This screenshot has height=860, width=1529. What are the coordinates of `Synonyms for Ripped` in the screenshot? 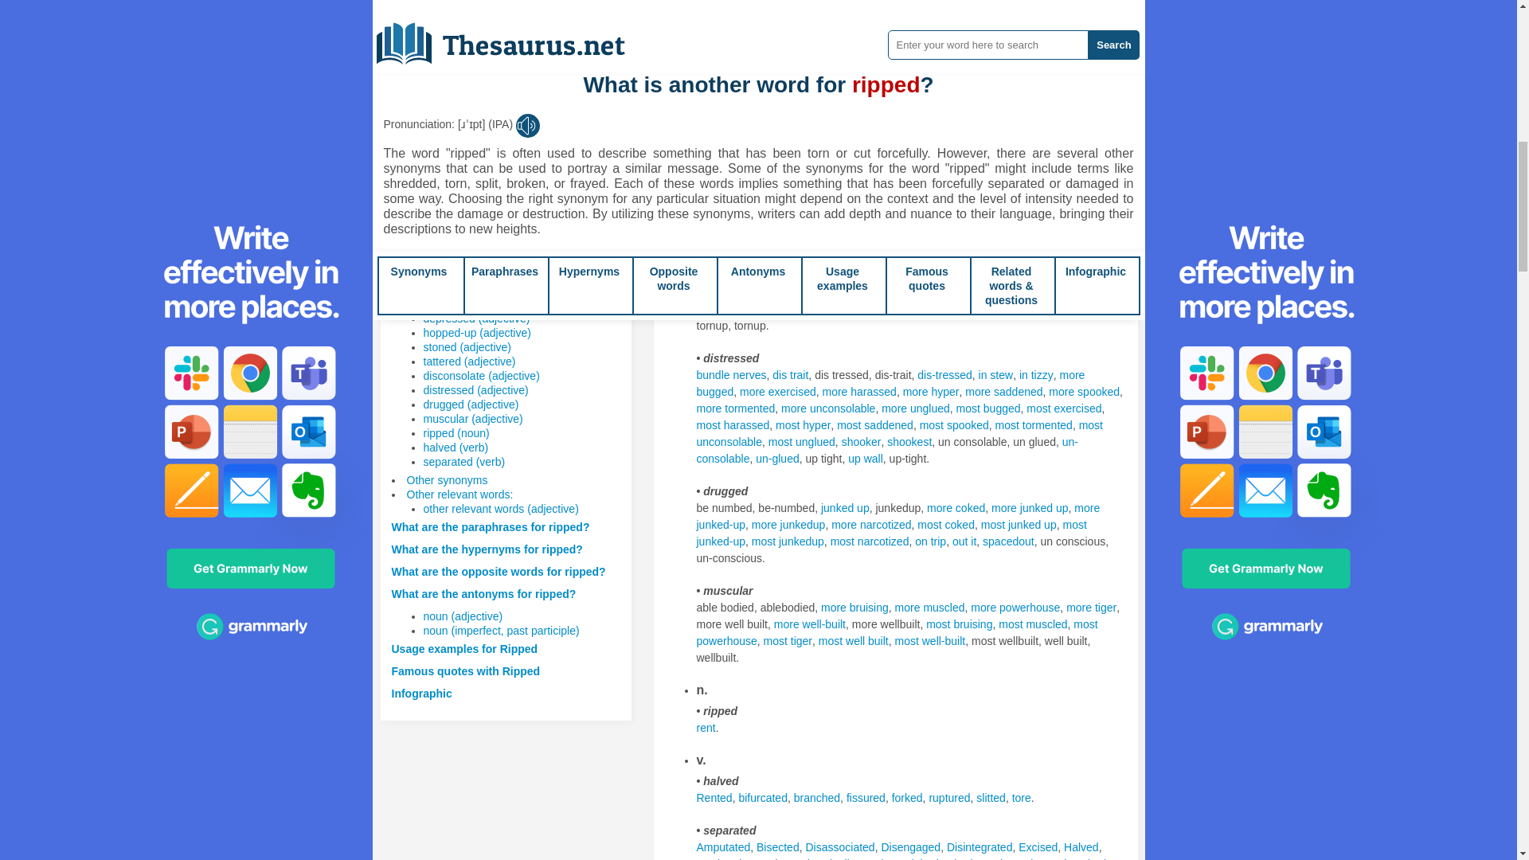 It's located at (825, 61).